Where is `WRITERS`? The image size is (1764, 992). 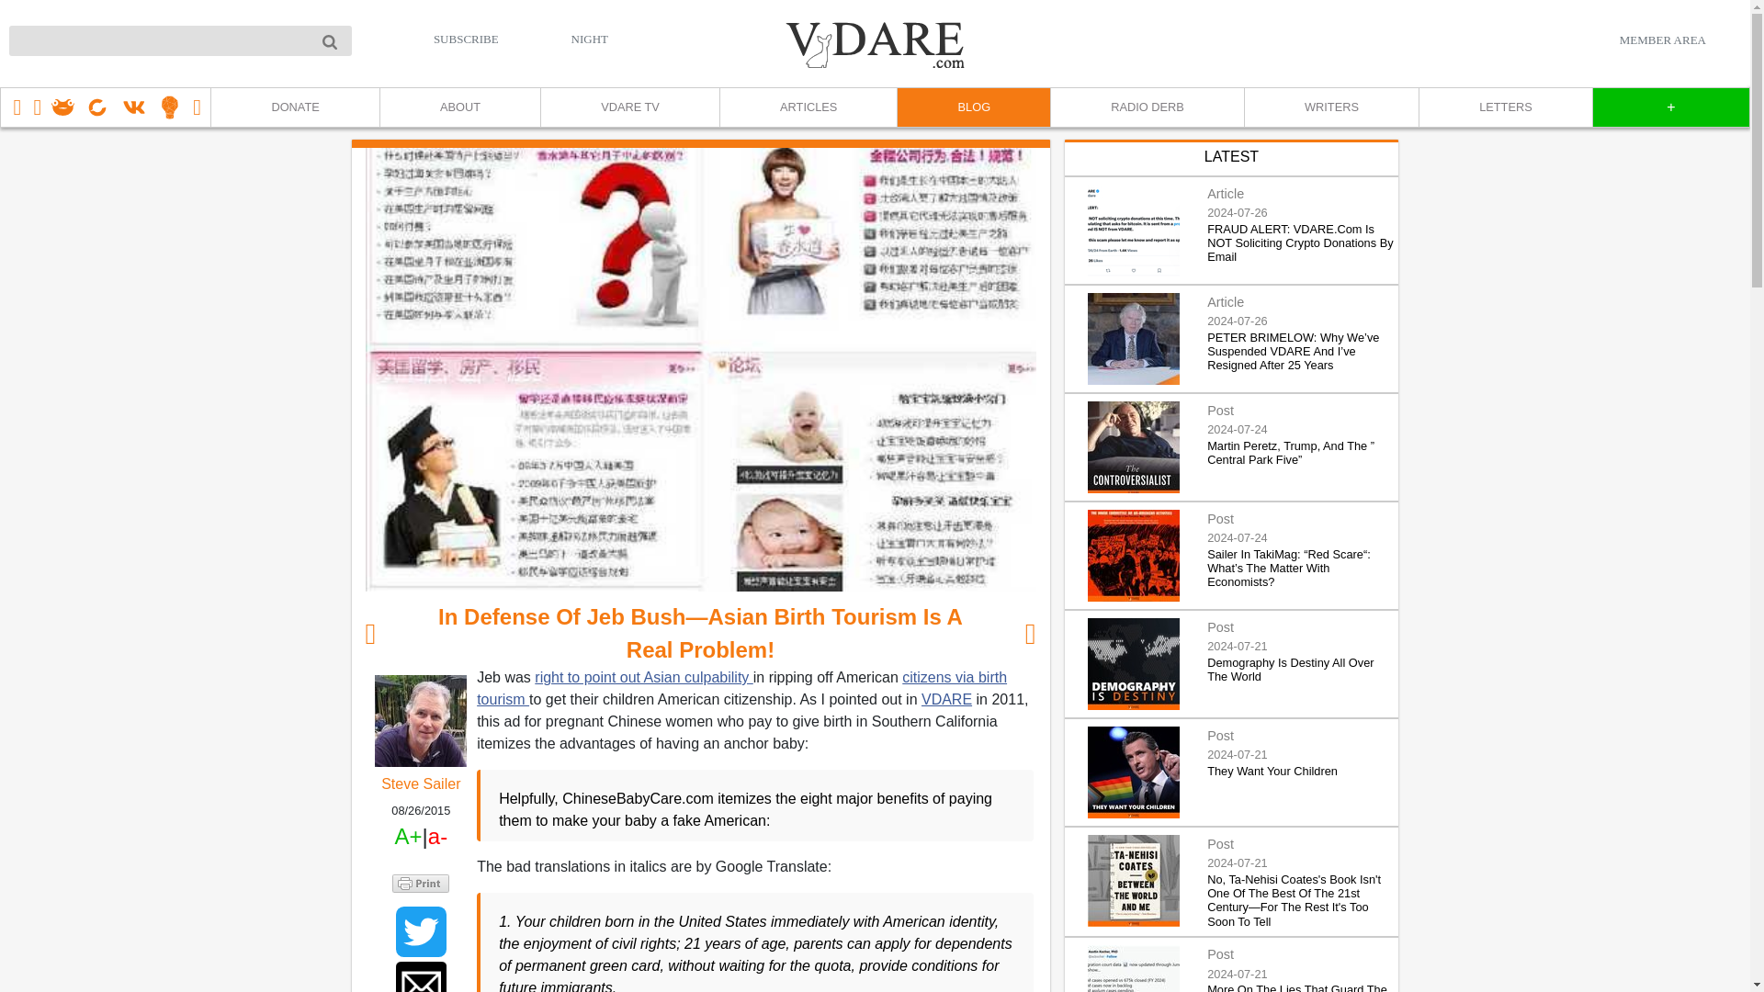
WRITERS is located at coordinates (1330, 107).